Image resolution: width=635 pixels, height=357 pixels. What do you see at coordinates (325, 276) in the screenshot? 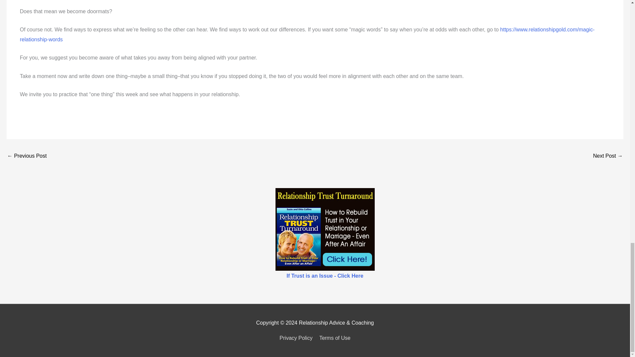
I see `If Trust is an Issue - Click Here` at bounding box center [325, 276].